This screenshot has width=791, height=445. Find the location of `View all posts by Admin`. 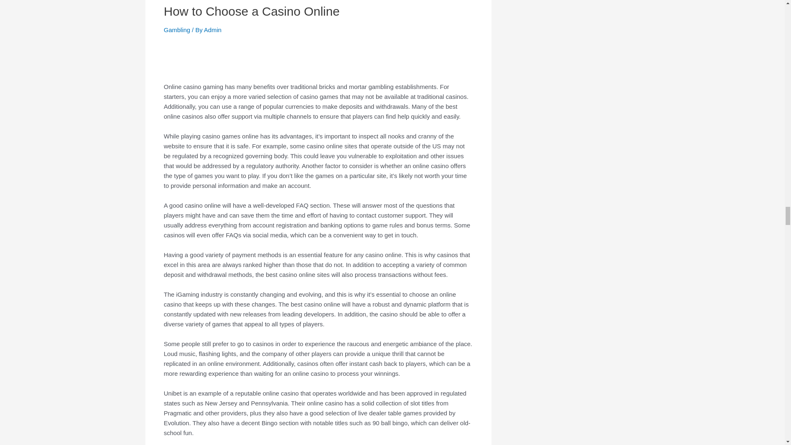

View all posts by Admin is located at coordinates (213, 30).